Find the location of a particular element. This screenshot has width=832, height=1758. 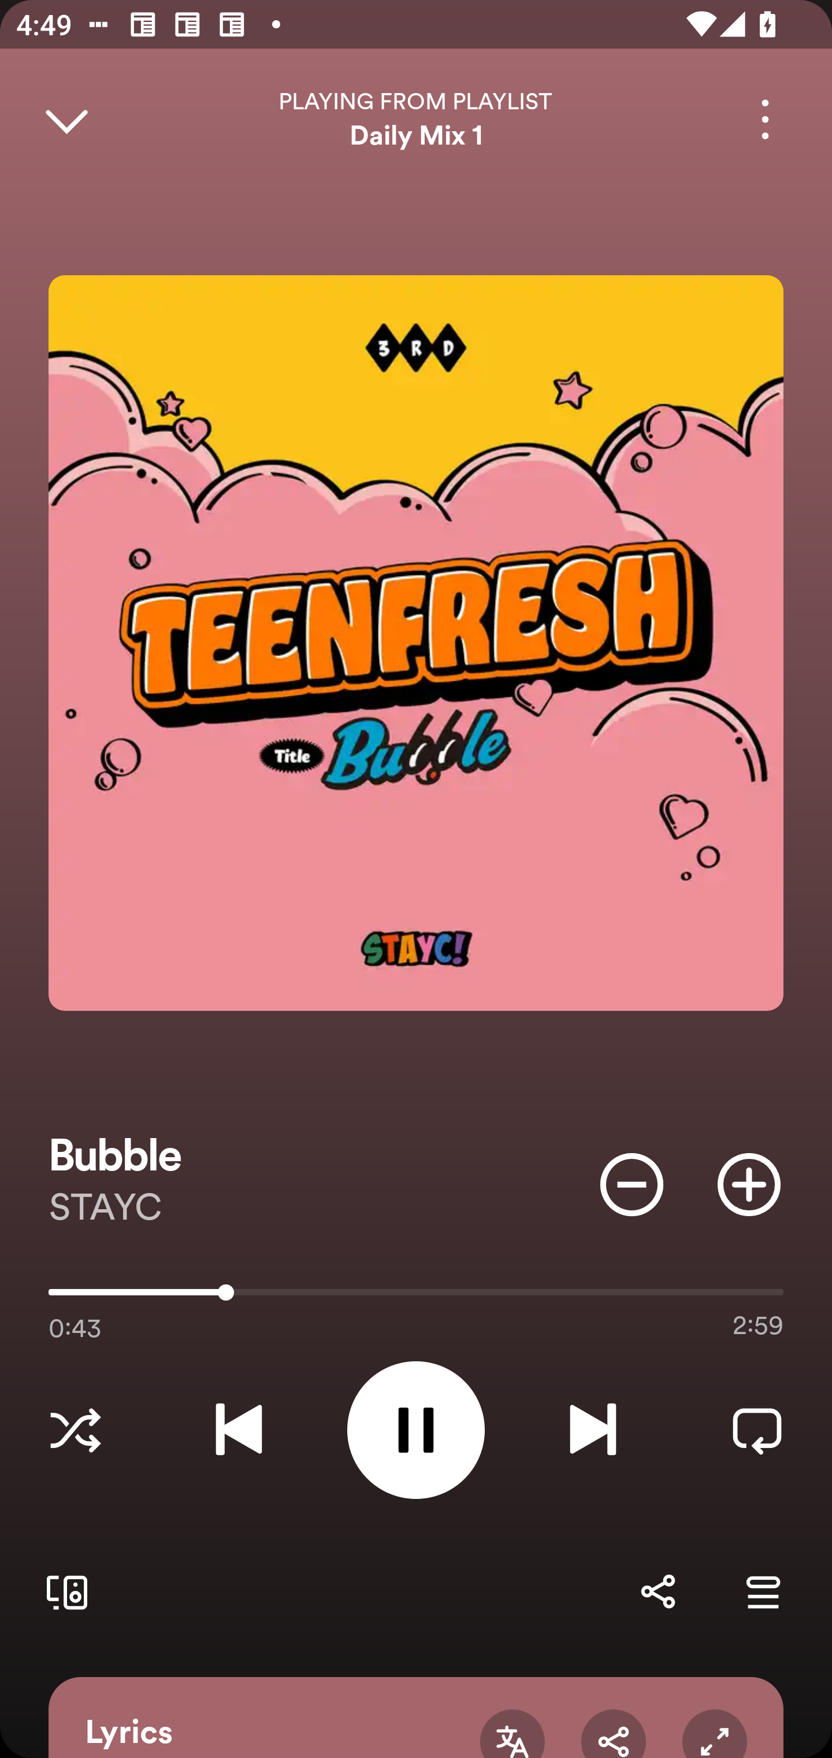

Don't play this is located at coordinates (632, 1184).